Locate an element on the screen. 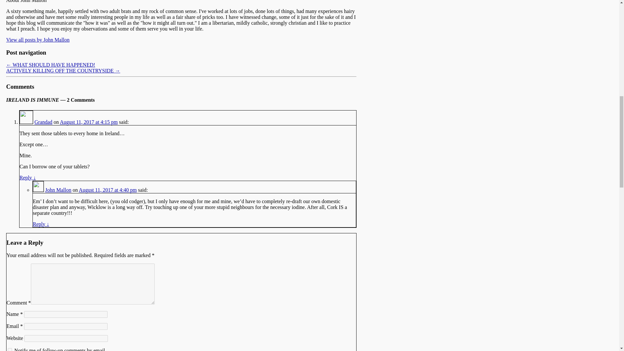 This screenshot has width=624, height=351. Grandad is located at coordinates (43, 122).